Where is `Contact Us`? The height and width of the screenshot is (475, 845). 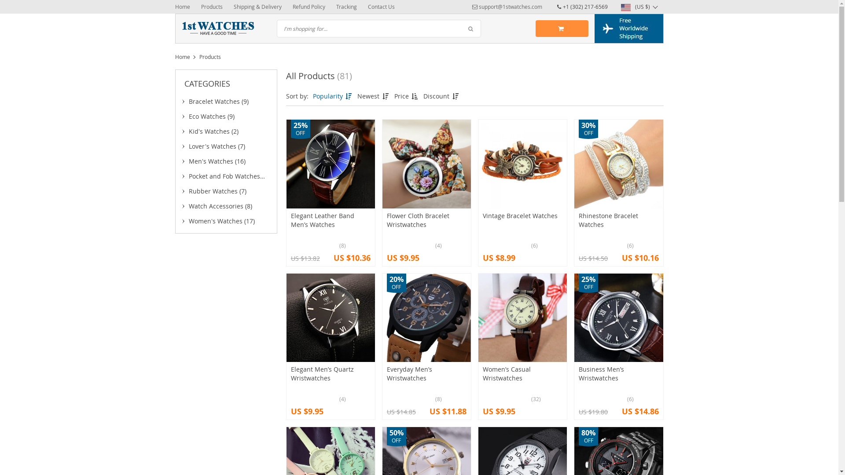 Contact Us is located at coordinates (381, 7).